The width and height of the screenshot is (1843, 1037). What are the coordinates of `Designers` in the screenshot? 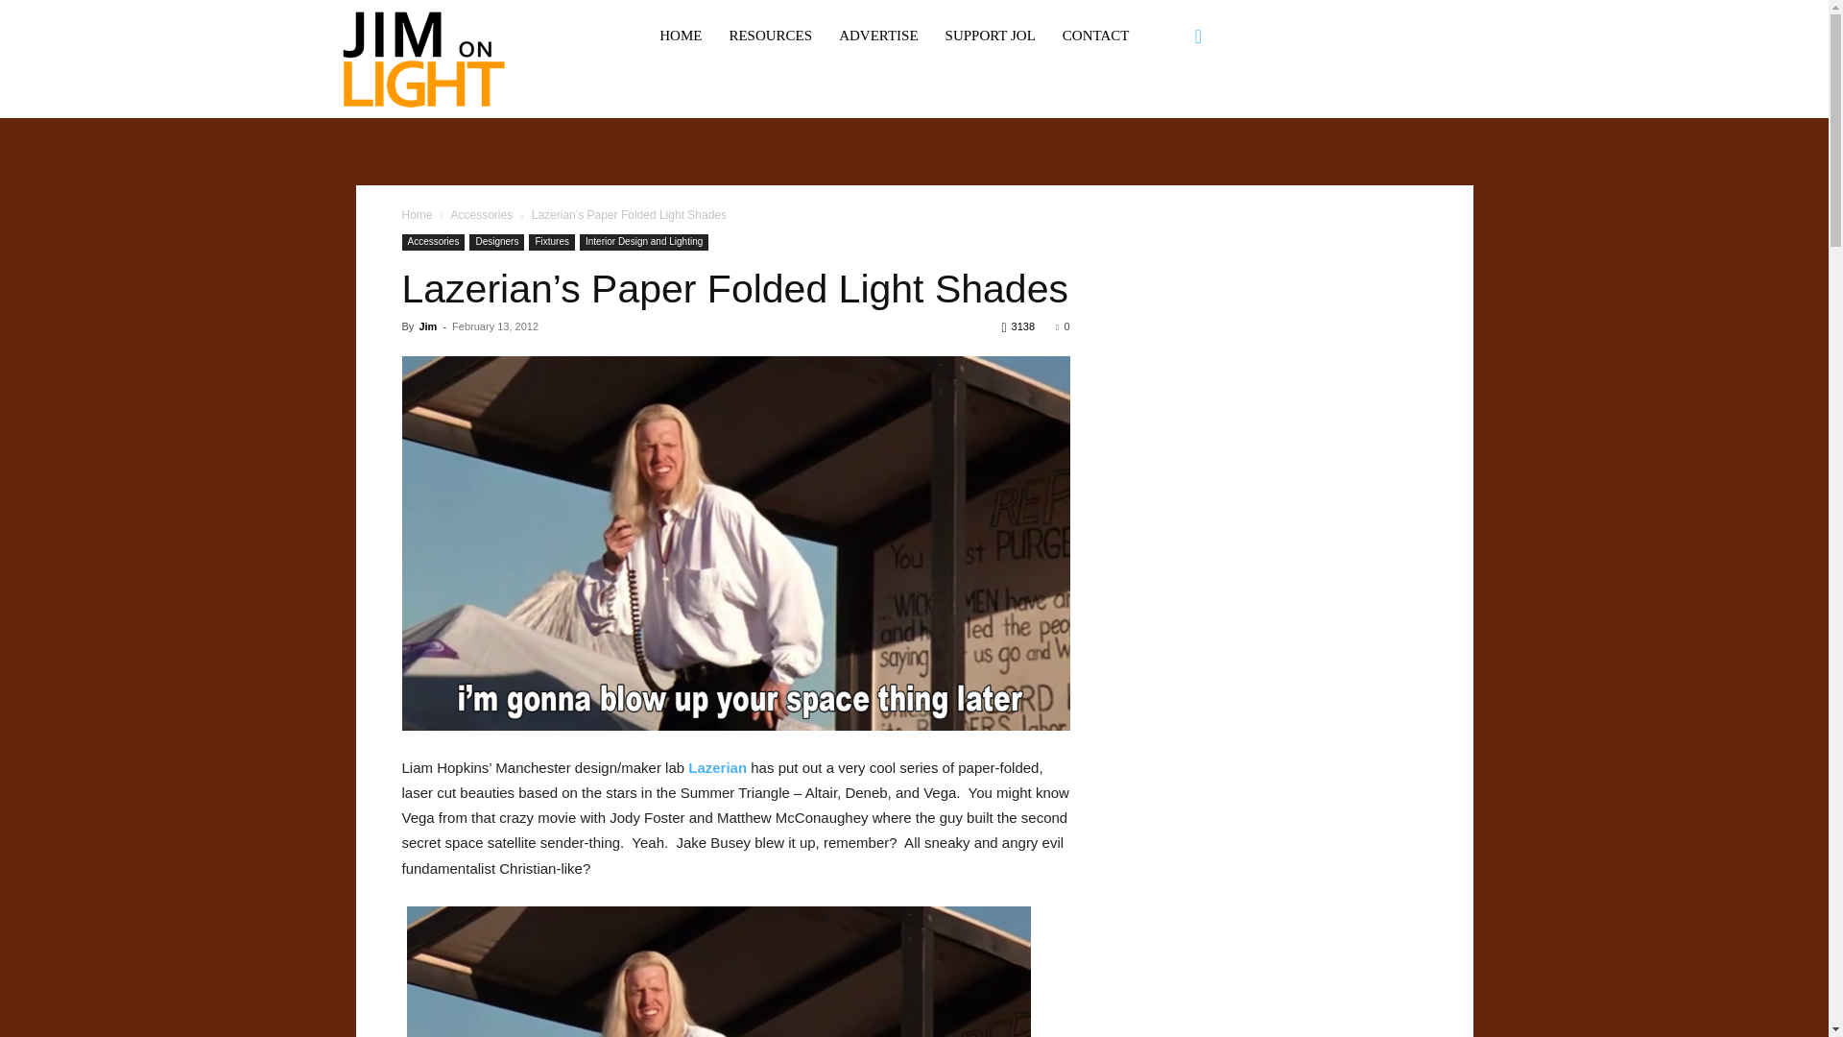 It's located at (496, 242).